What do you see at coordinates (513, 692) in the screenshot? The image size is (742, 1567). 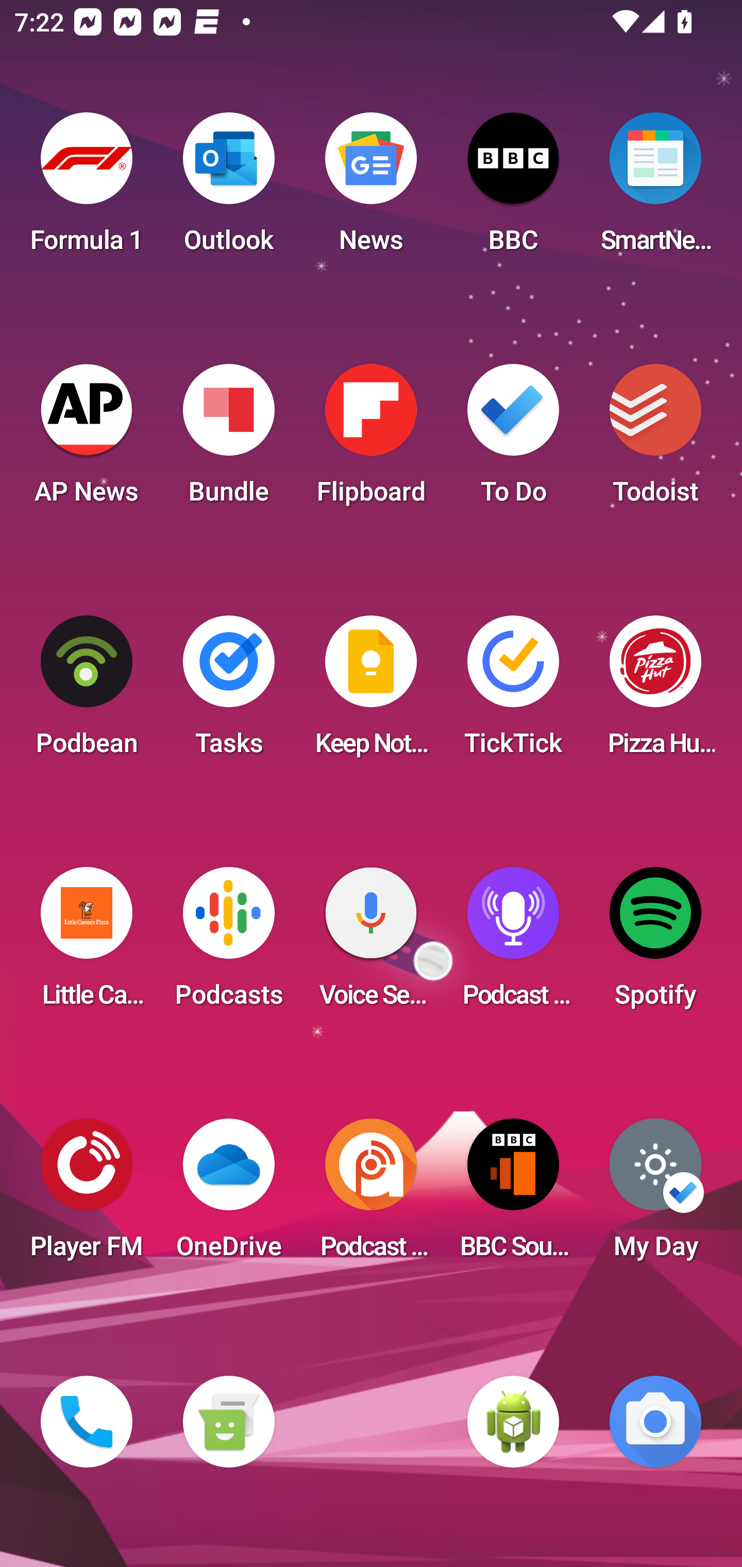 I see `TickTick` at bounding box center [513, 692].